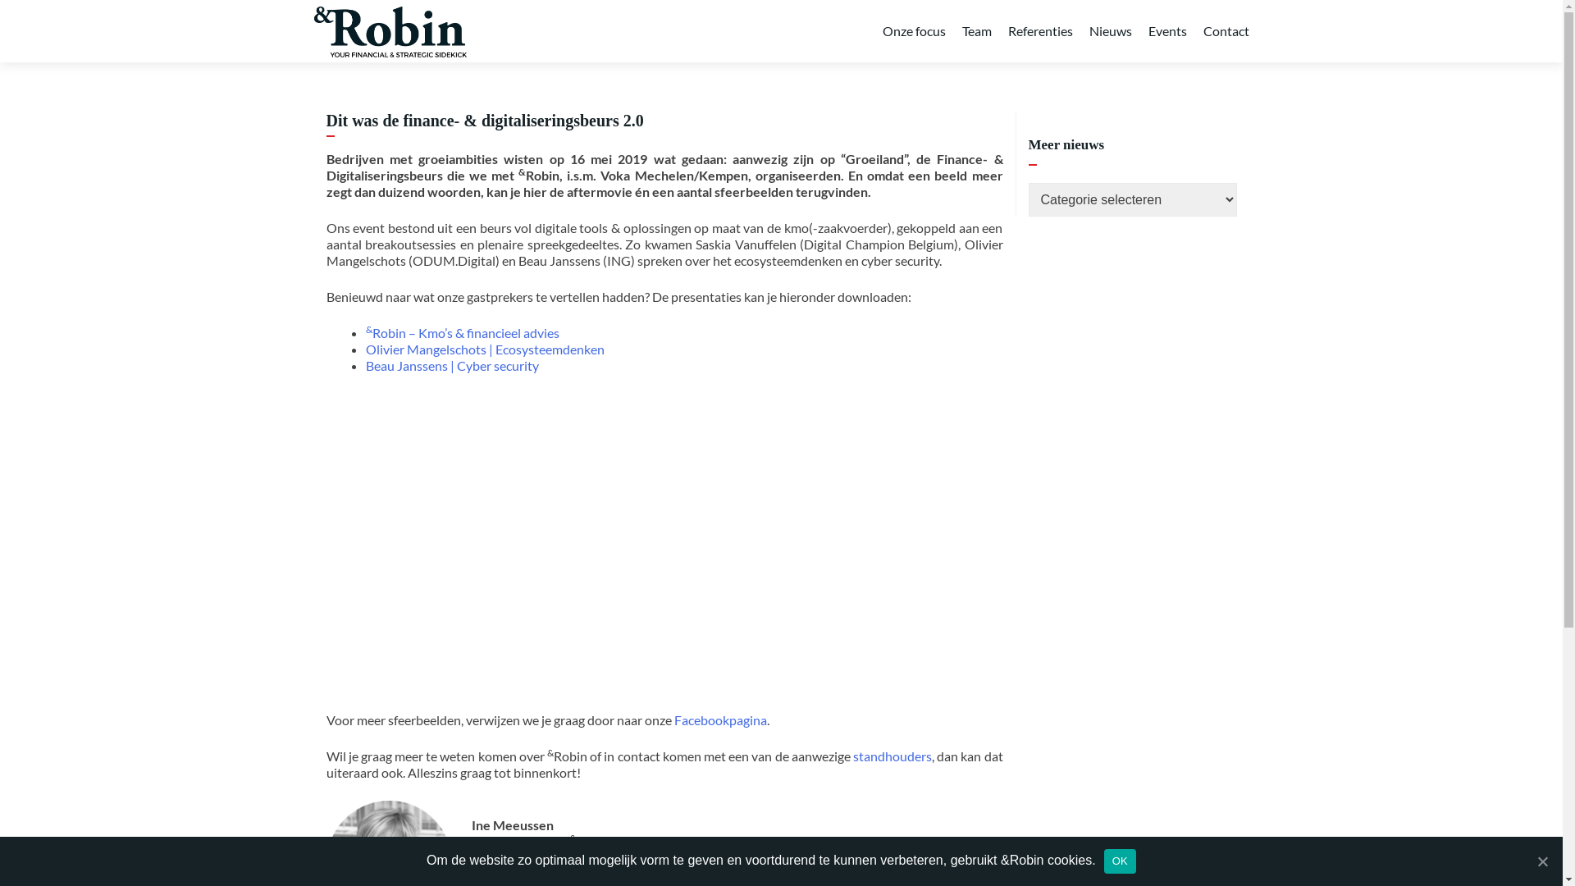  What do you see at coordinates (589, 541) in the screenshot?
I see `AFTERMOVIE | Finance- & Digitaliseringsbeurs 2.0` at bounding box center [589, 541].